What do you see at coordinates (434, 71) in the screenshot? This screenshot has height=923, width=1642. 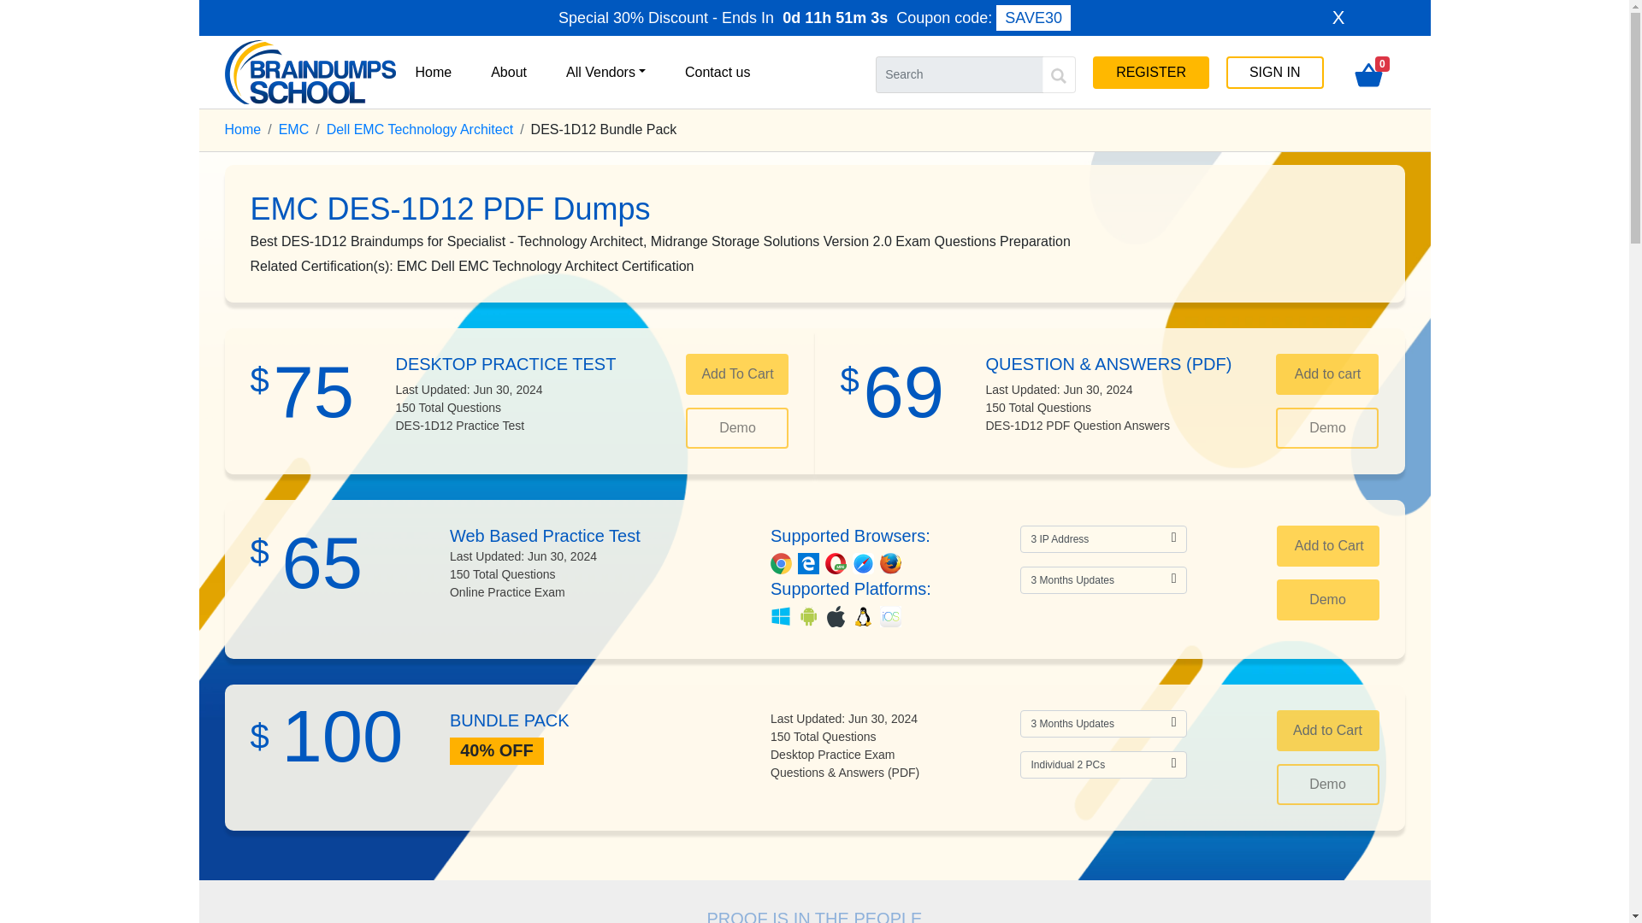 I see `Home` at bounding box center [434, 71].